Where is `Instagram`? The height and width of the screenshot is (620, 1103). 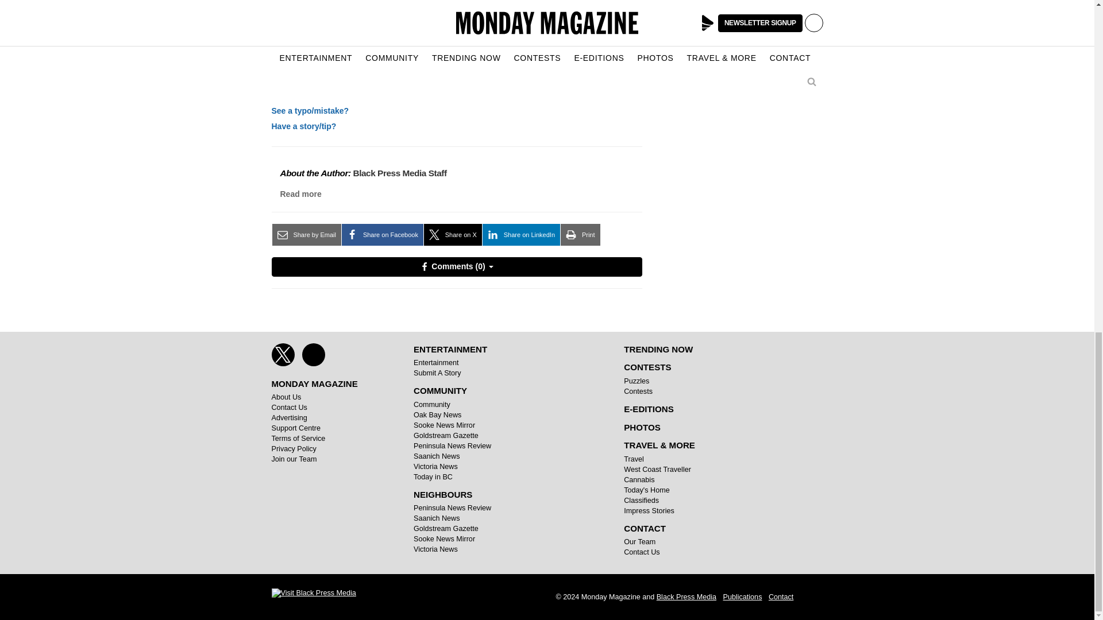 Instagram is located at coordinates (314, 355).